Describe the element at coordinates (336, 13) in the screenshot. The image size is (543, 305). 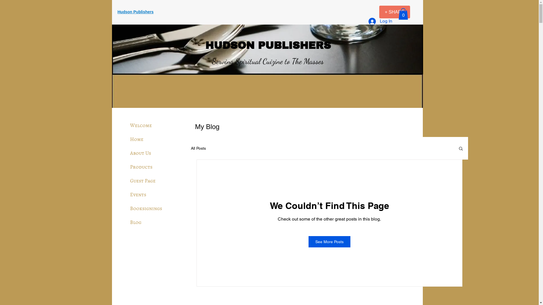
I see `Embedded Content` at that location.